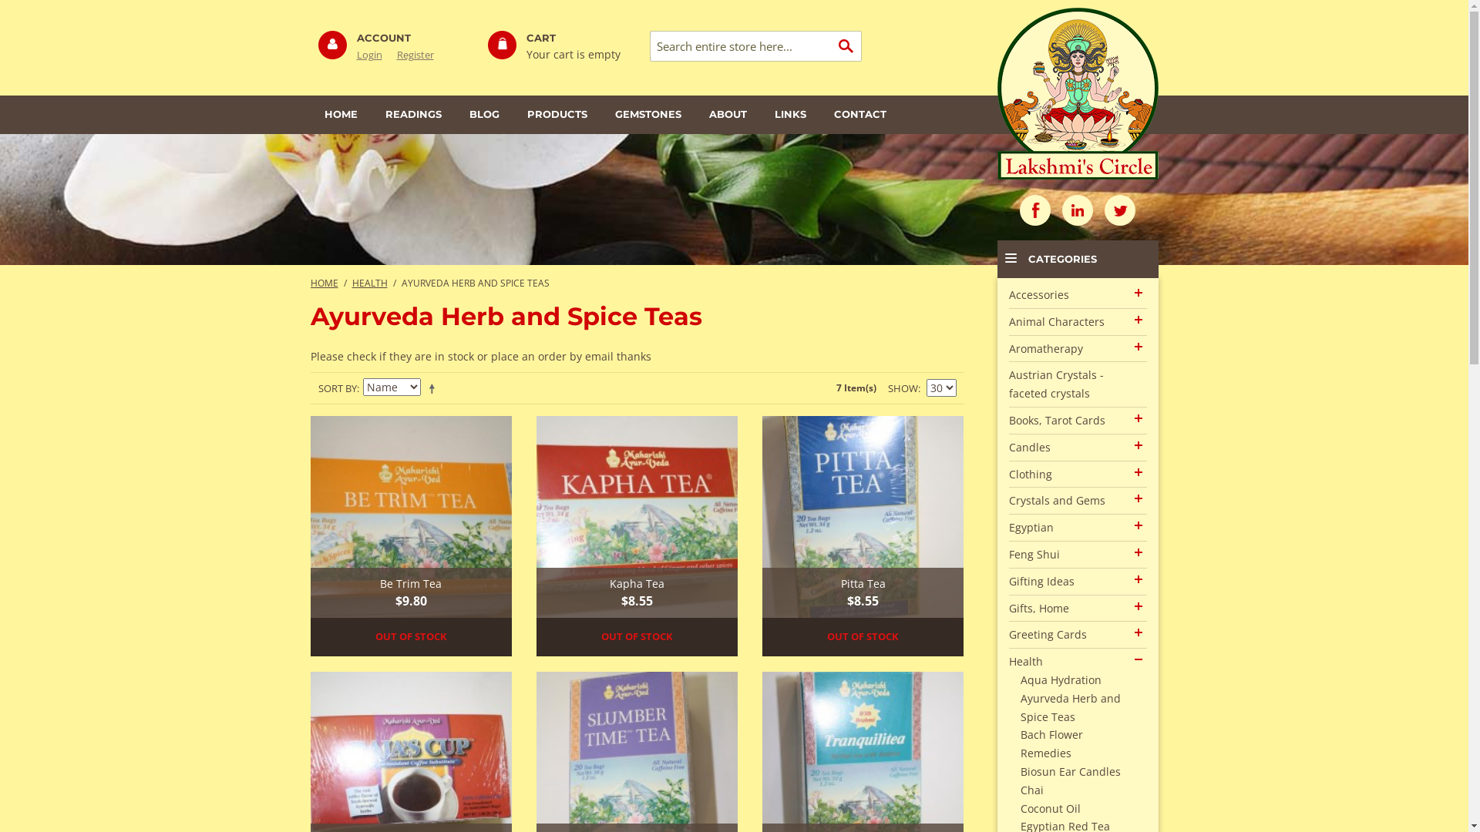 This screenshot has width=1480, height=832. Describe the element at coordinates (1034, 555) in the screenshot. I see `Feng Shui` at that location.